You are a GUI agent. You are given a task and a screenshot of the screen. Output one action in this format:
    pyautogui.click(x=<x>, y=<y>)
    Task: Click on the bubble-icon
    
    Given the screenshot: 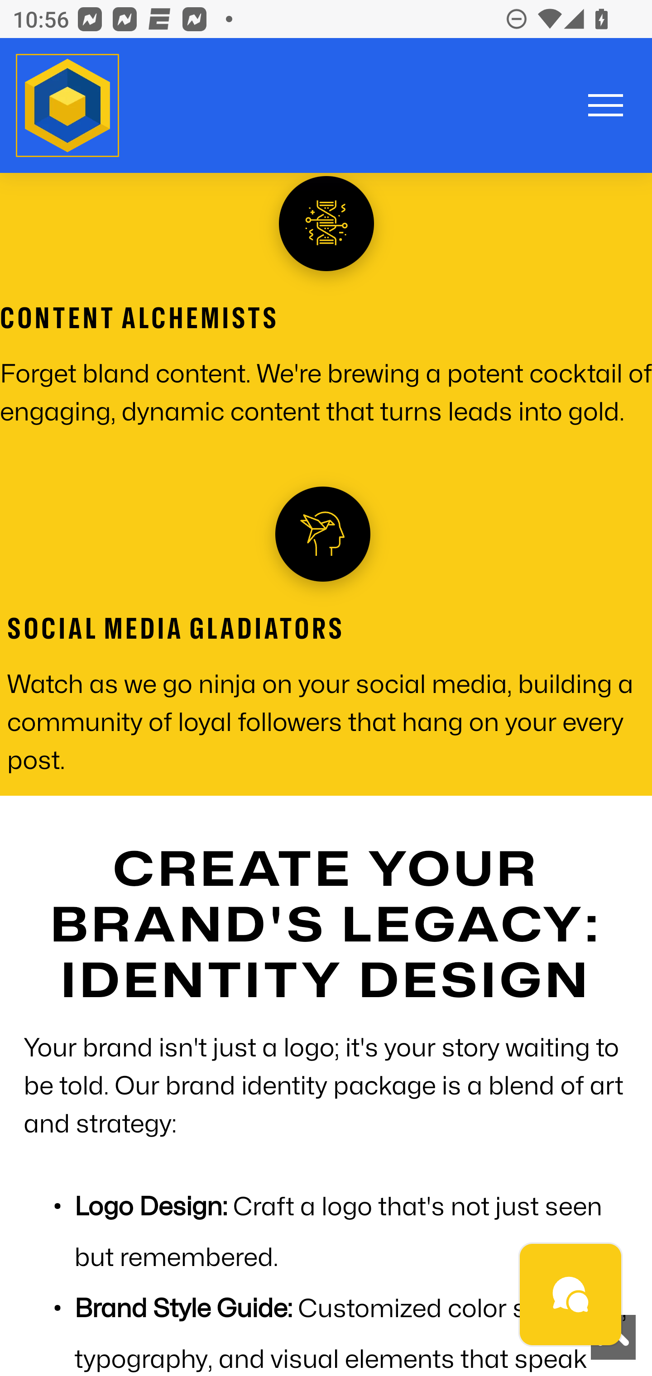 What is the action you would take?
    pyautogui.click(x=571, y=1295)
    